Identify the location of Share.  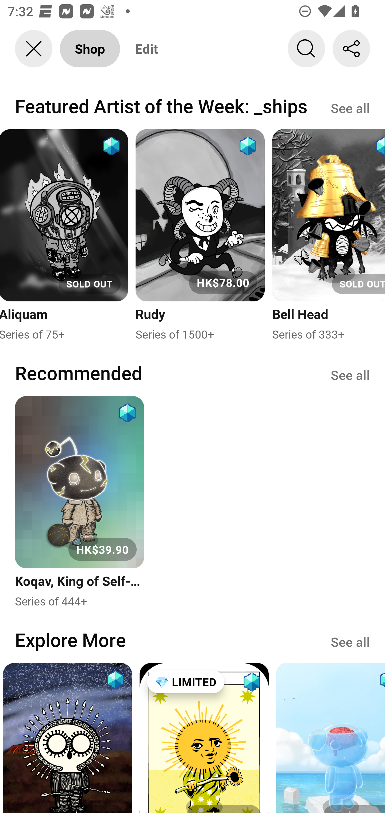
(351, 49).